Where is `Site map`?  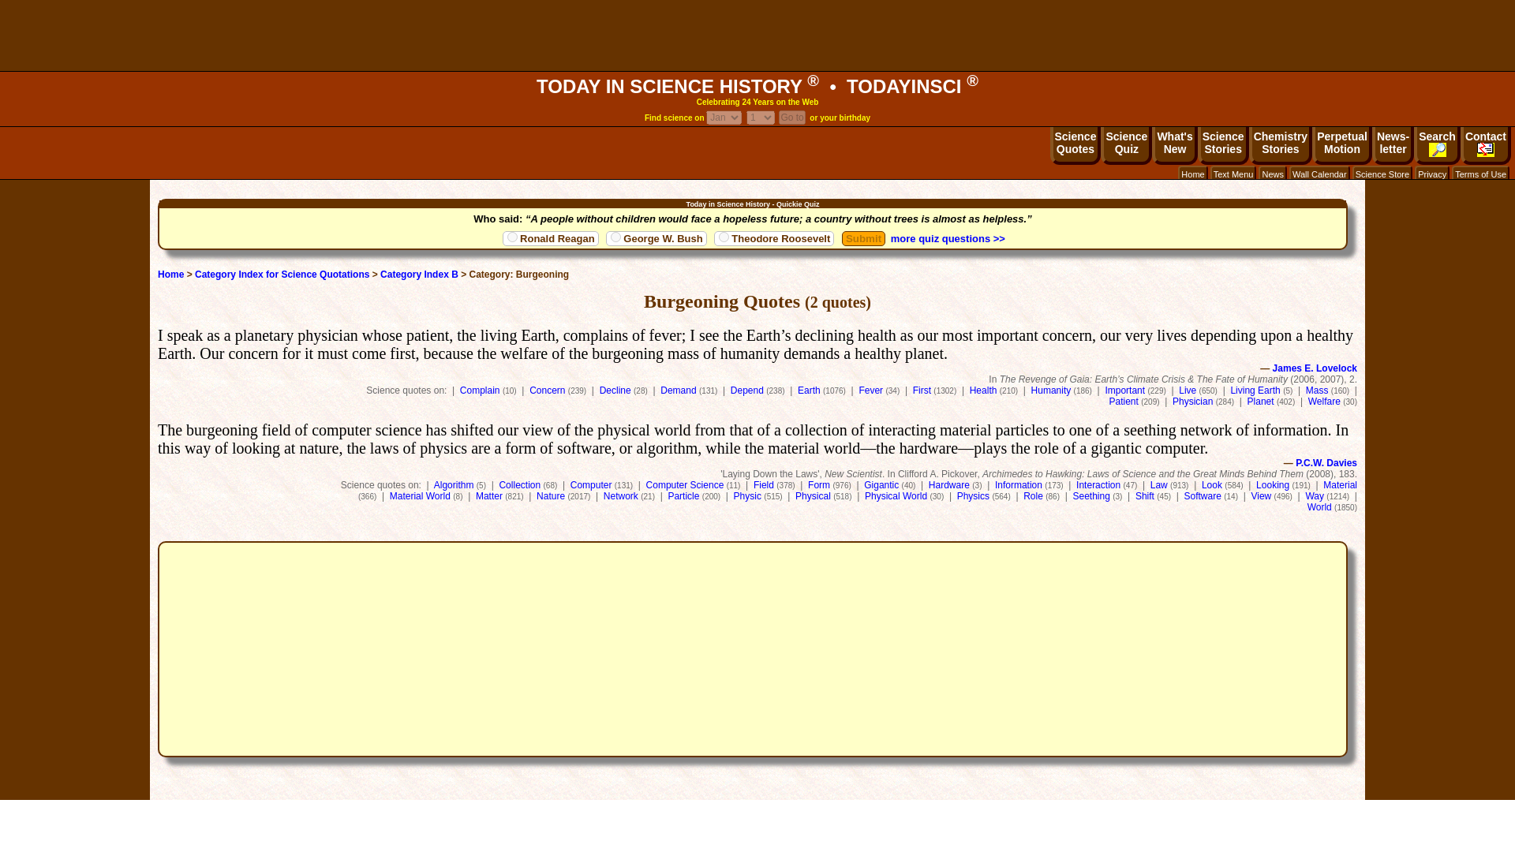
Site map is located at coordinates (1234, 174).